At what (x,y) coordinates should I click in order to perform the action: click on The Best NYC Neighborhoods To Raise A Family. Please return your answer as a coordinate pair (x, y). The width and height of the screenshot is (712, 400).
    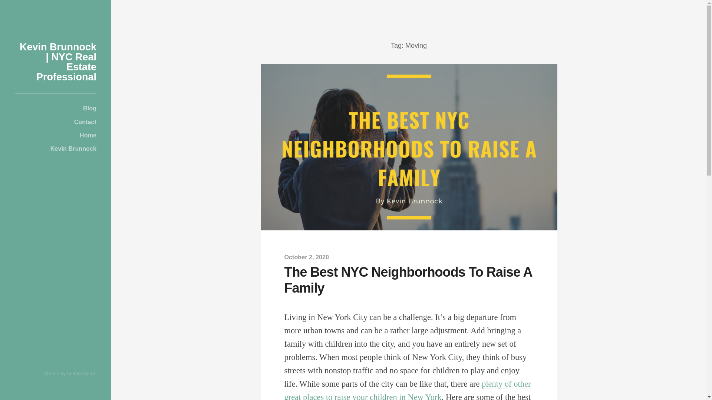
    Looking at the image, I should click on (408, 280).